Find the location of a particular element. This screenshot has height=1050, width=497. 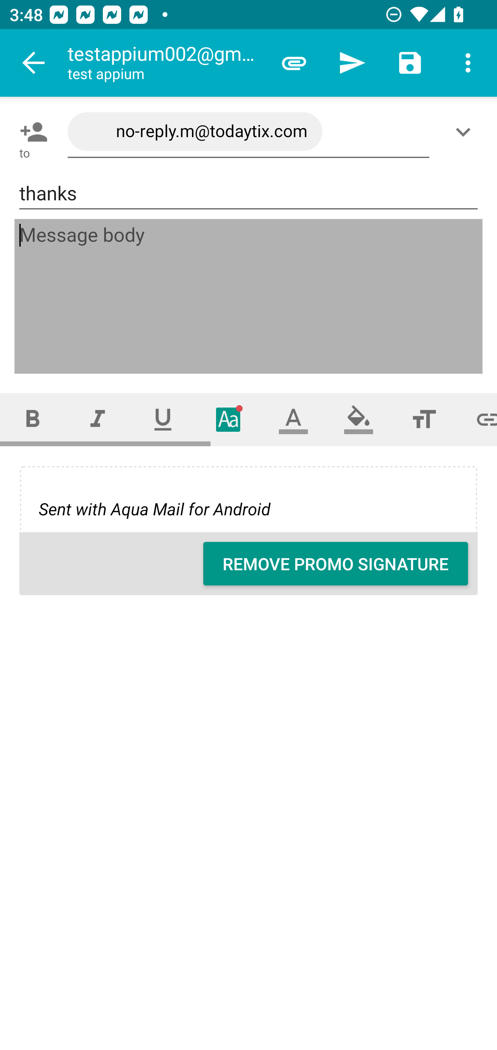

Fill color is located at coordinates (359, 419).